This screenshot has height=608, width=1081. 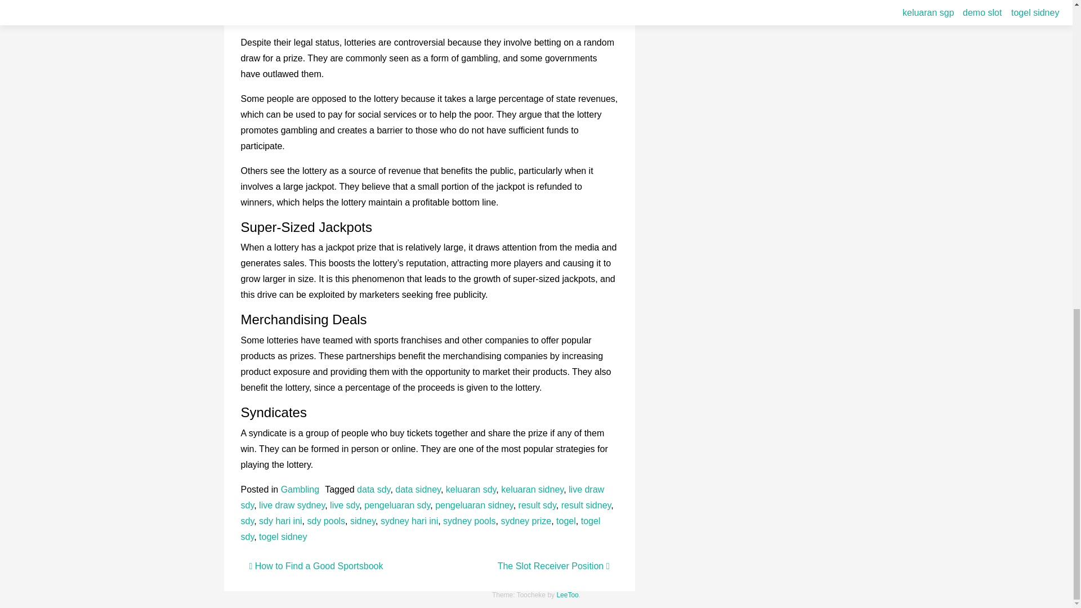 I want to click on sidney, so click(x=363, y=521).